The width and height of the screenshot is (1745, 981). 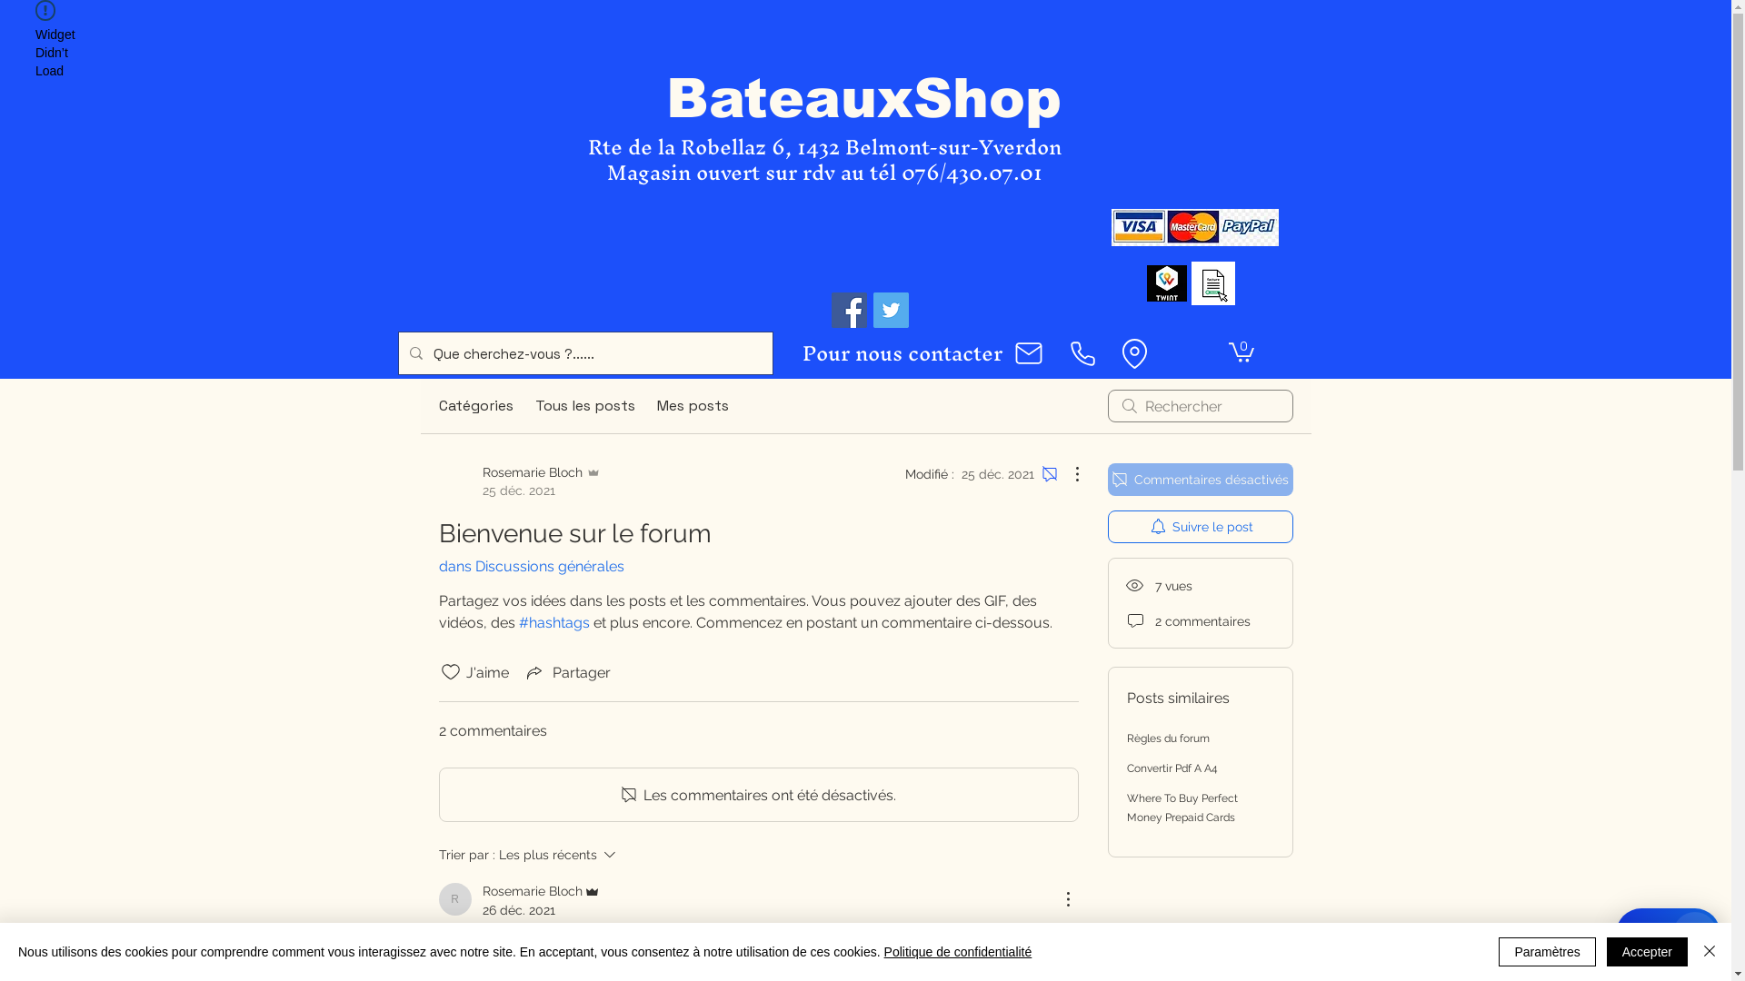 What do you see at coordinates (543, 891) in the screenshot?
I see `Rosemarie Bloch` at bounding box center [543, 891].